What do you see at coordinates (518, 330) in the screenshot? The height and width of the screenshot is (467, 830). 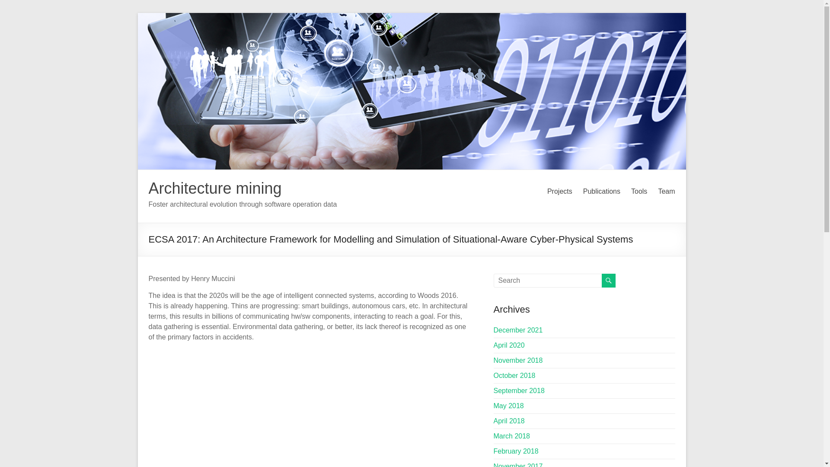 I see `December 2021` at bounding box center [518, 330].